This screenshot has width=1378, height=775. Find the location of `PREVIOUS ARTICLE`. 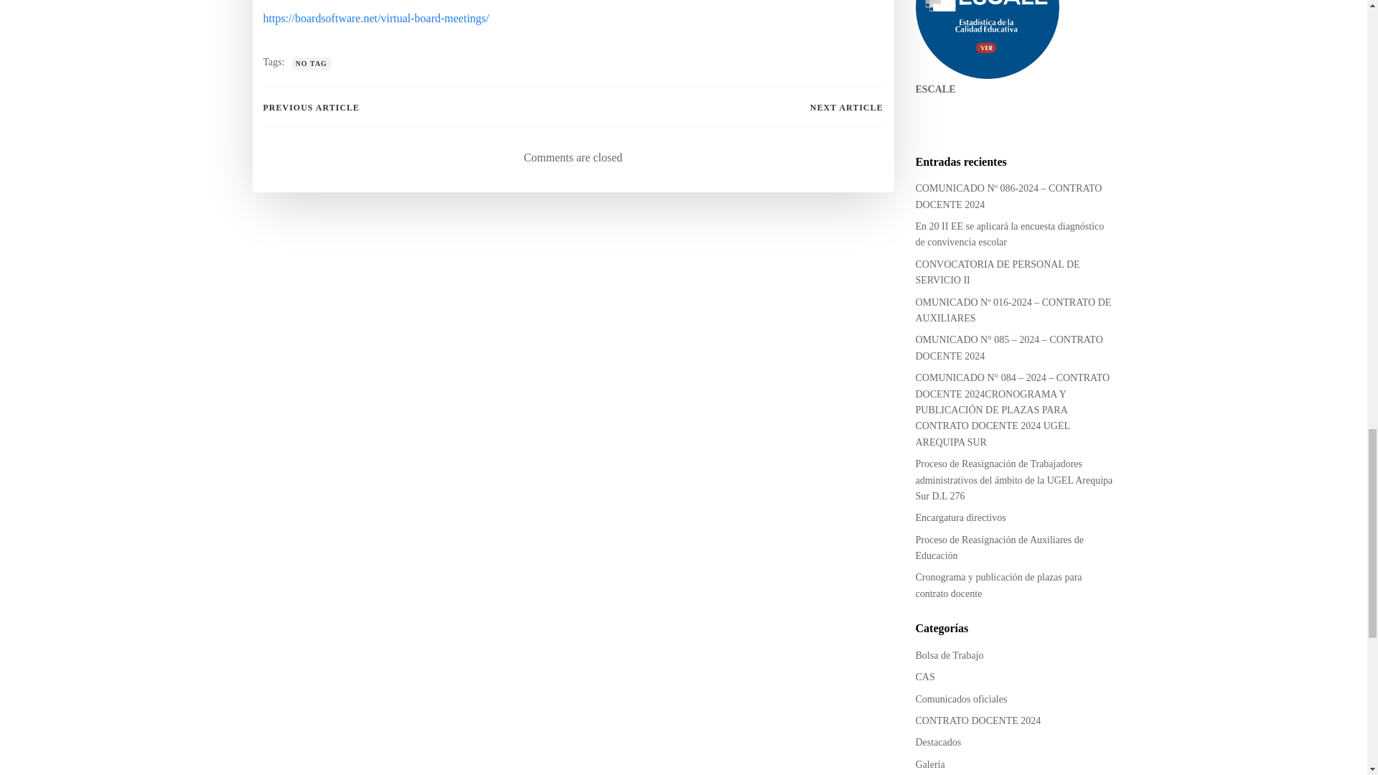

PREVIOUS ARTICLE is located at coordinates (311, 108).